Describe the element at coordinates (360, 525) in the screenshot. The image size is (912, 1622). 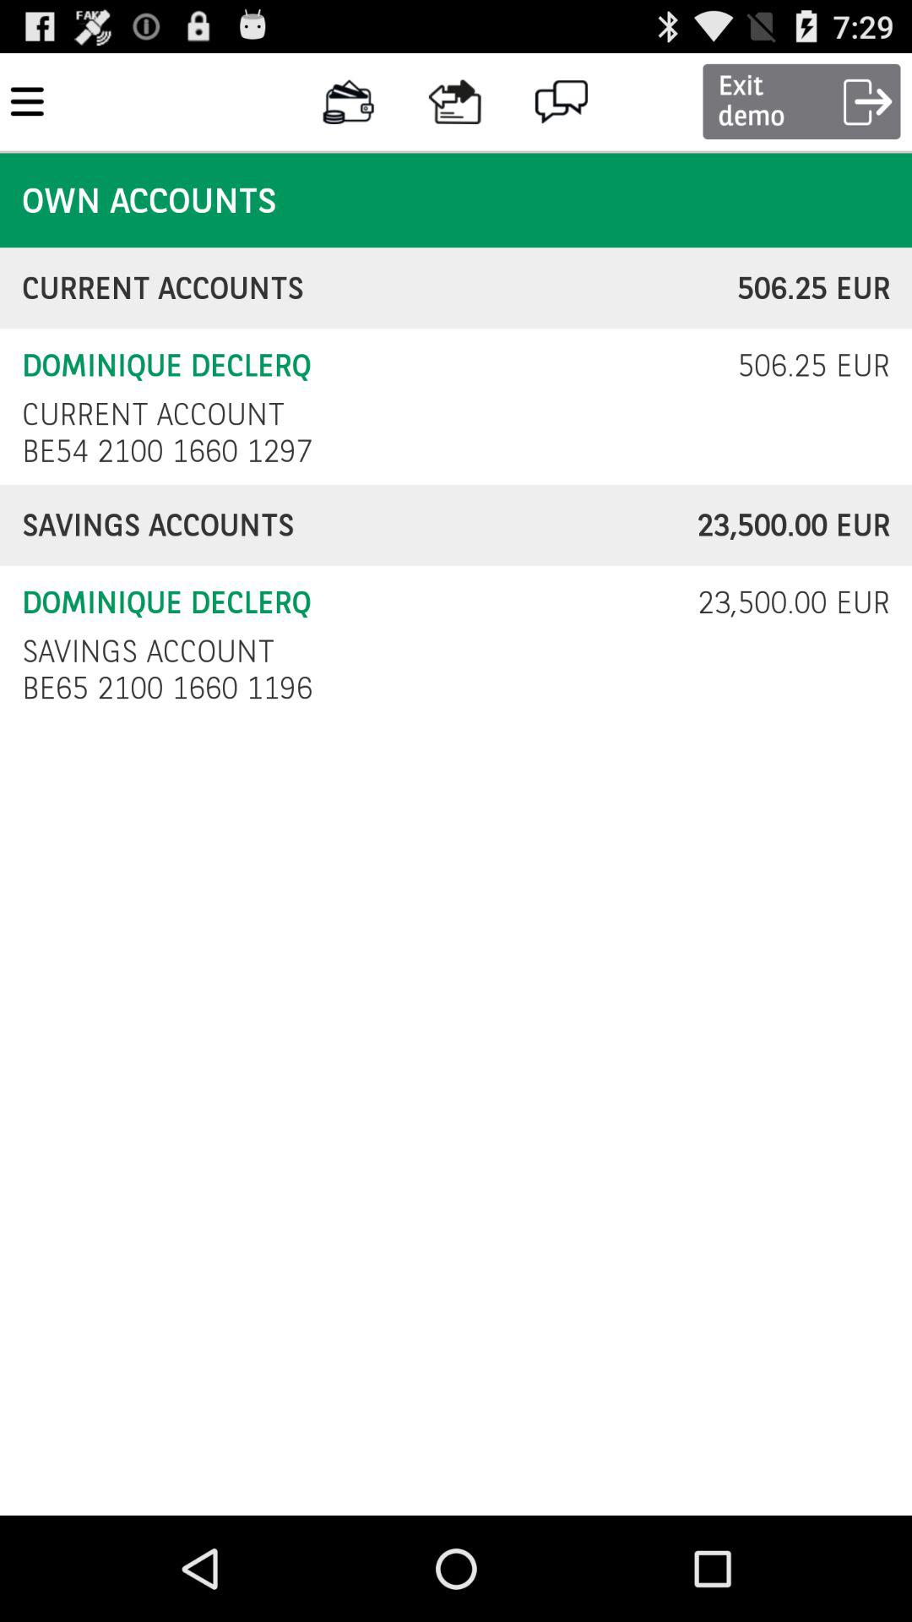
I see `launch the checkbox below be54 2100 1660 icon` at that location.